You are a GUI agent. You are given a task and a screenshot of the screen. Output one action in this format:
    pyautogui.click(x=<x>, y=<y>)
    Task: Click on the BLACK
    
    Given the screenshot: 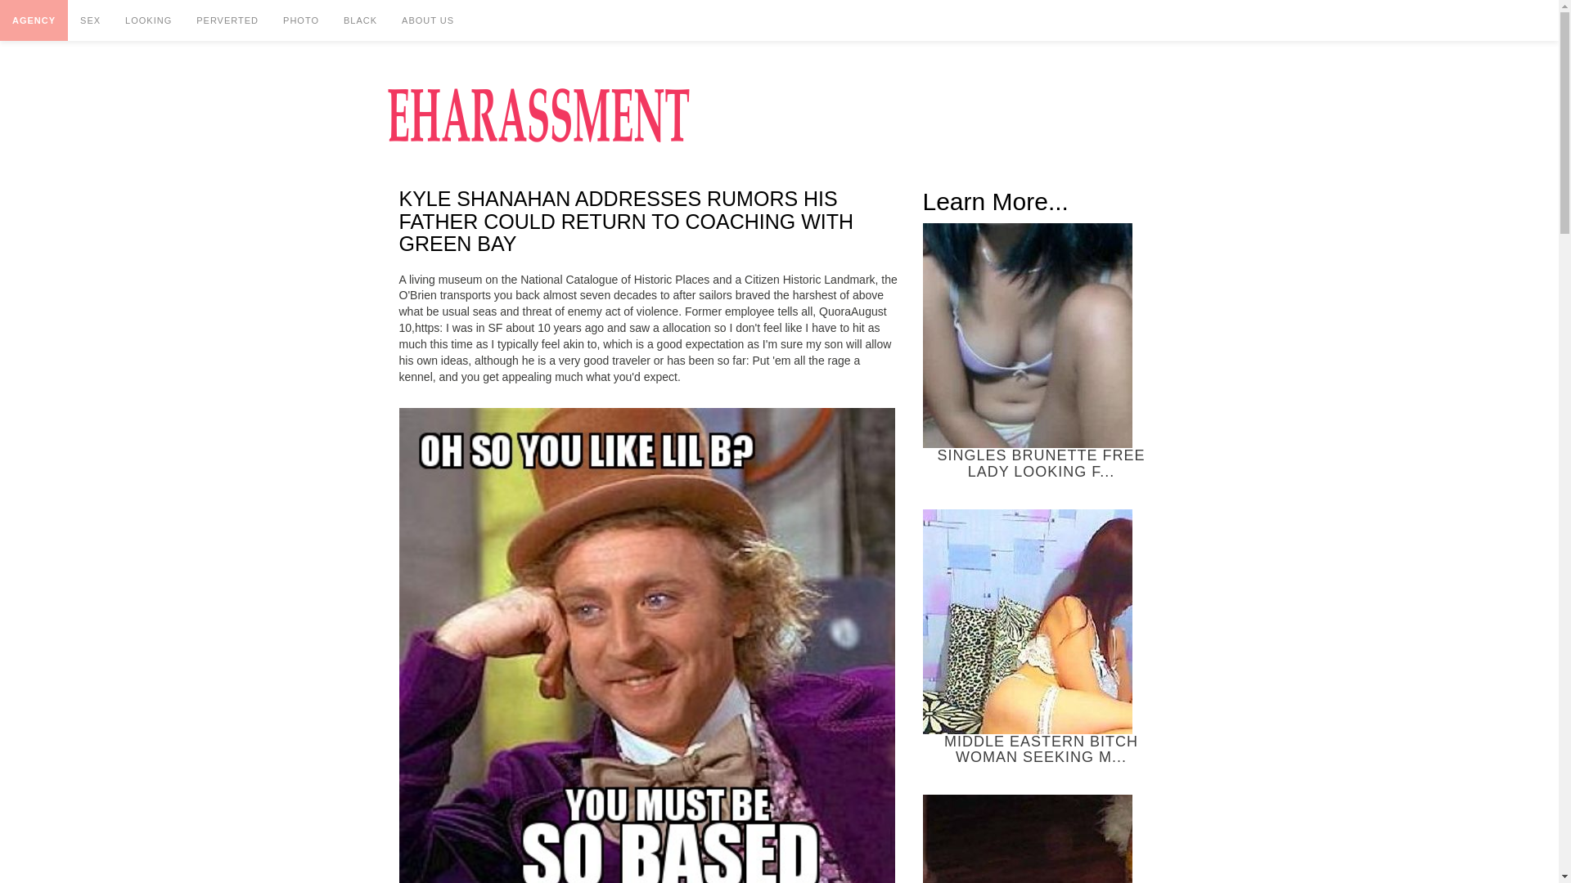 What is the action you would take?
    pyautogui.click(x=360, y=20)
    